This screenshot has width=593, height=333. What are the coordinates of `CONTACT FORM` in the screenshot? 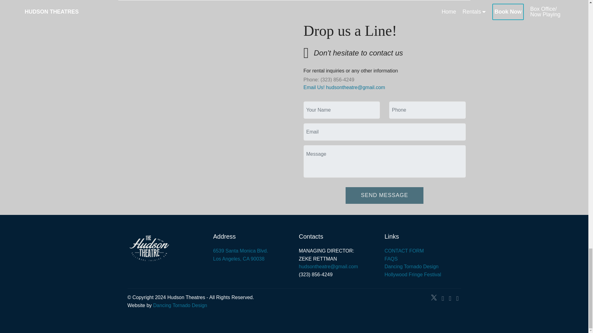 It's located at (404, 250).